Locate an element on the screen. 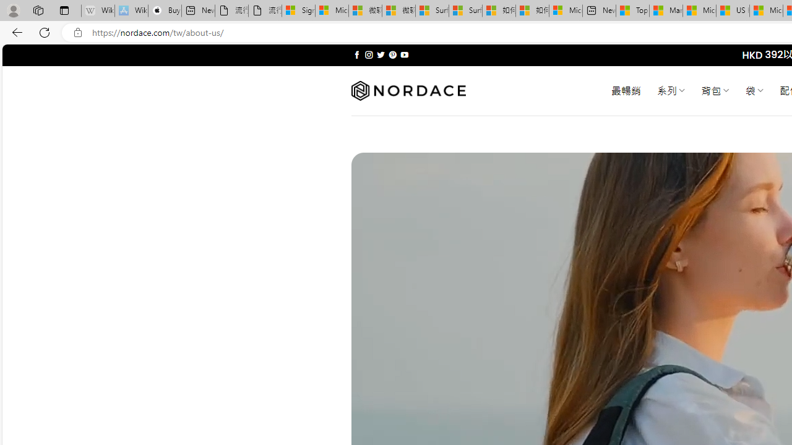 Image resolution: width=792 pixels, height=445 pixels. Follow on Twitter is located at coordinates (381, 54).